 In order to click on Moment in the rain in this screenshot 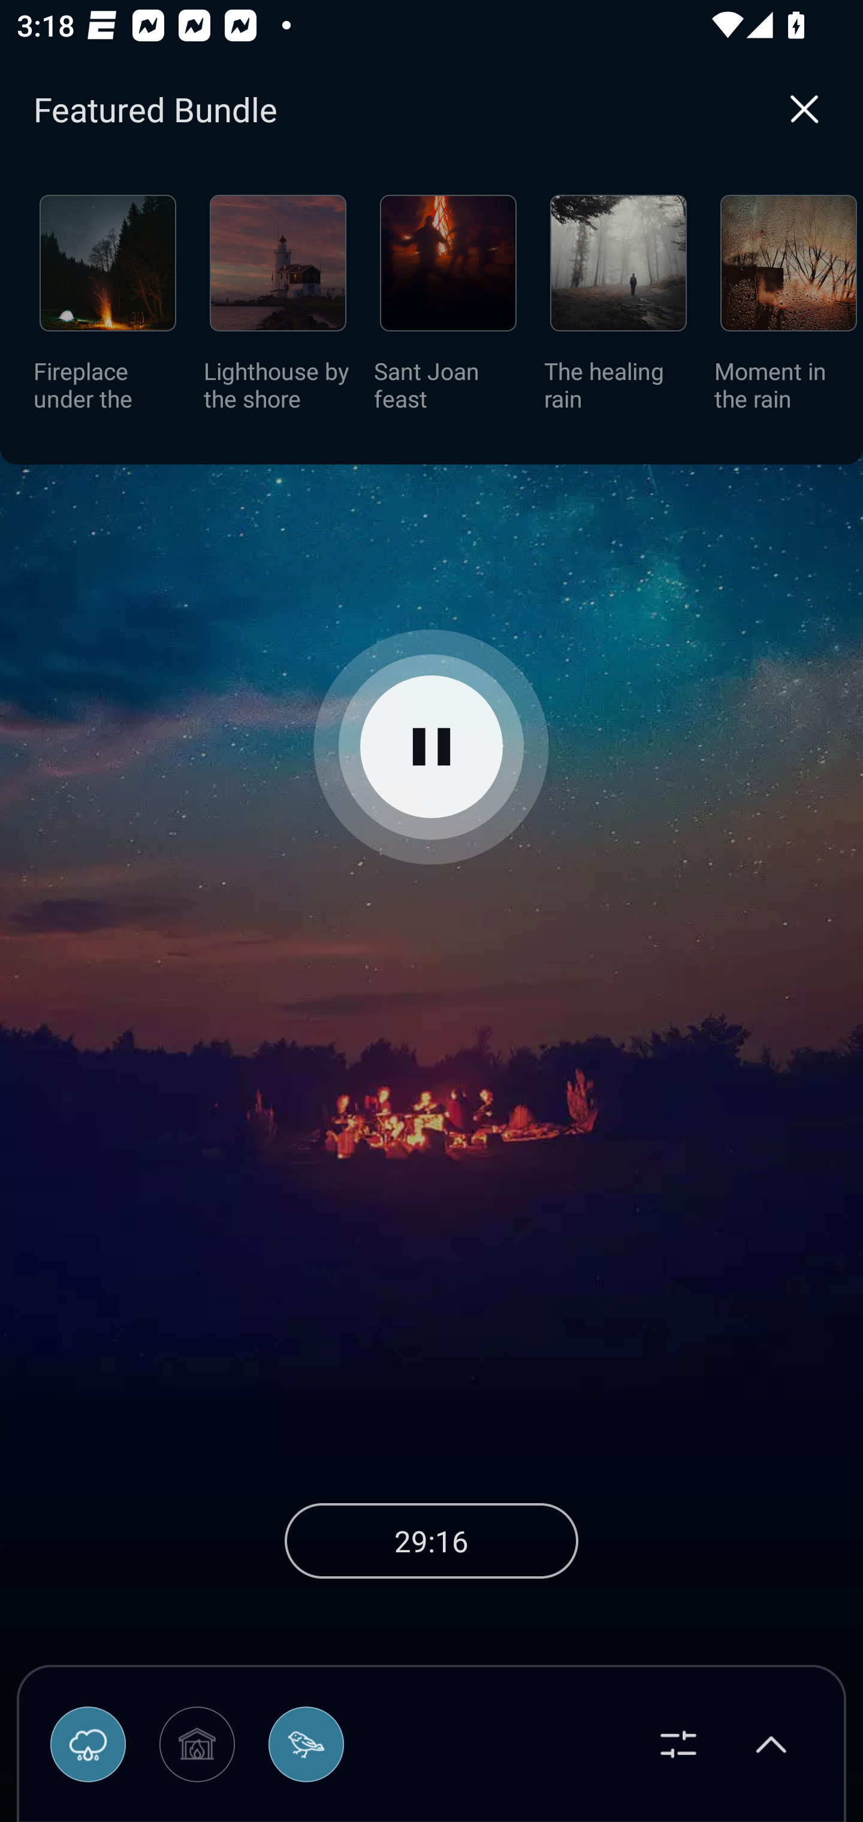, I will do `click(789, 310)`.